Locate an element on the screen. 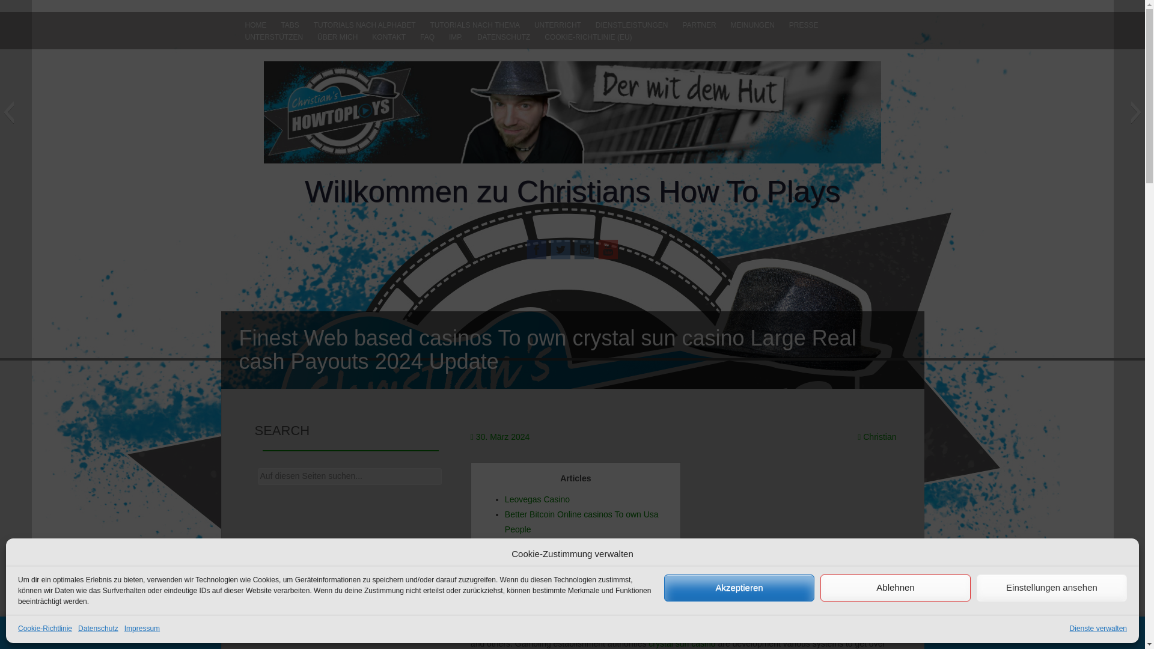 The image size is (1154, 649). DIENSTLEISTUNGEN is located at coordinates (632, 25).